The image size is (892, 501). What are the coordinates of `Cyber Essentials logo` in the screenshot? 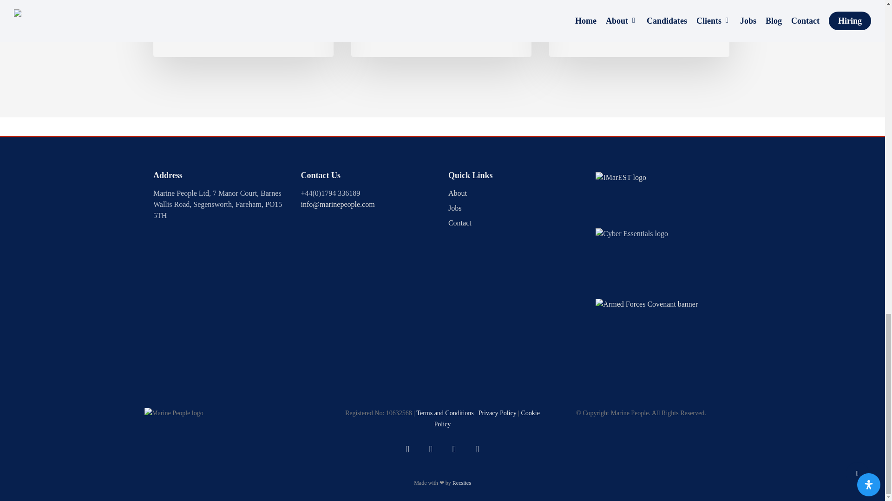 It's located at (632, 260).